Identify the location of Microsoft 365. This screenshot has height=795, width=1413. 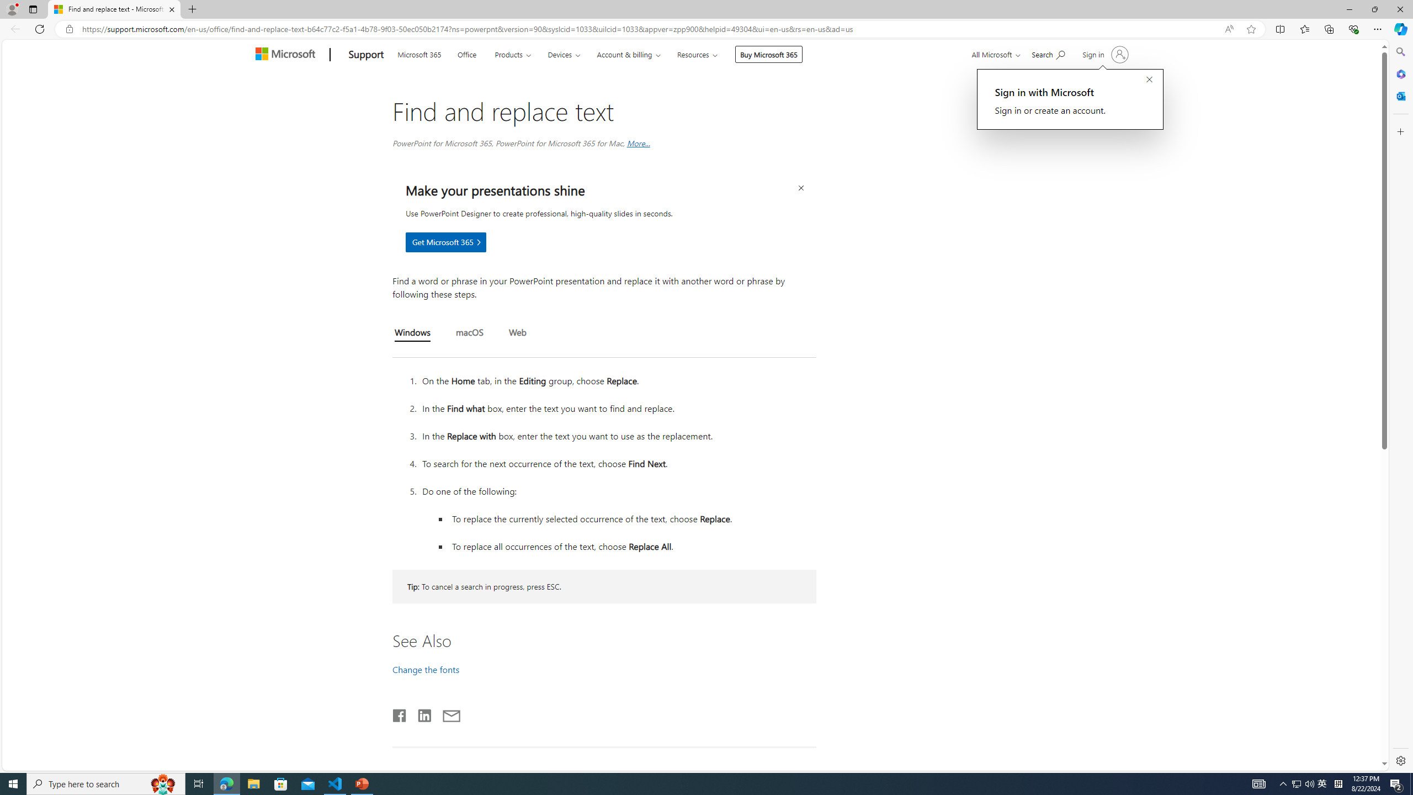
(1400, 74).